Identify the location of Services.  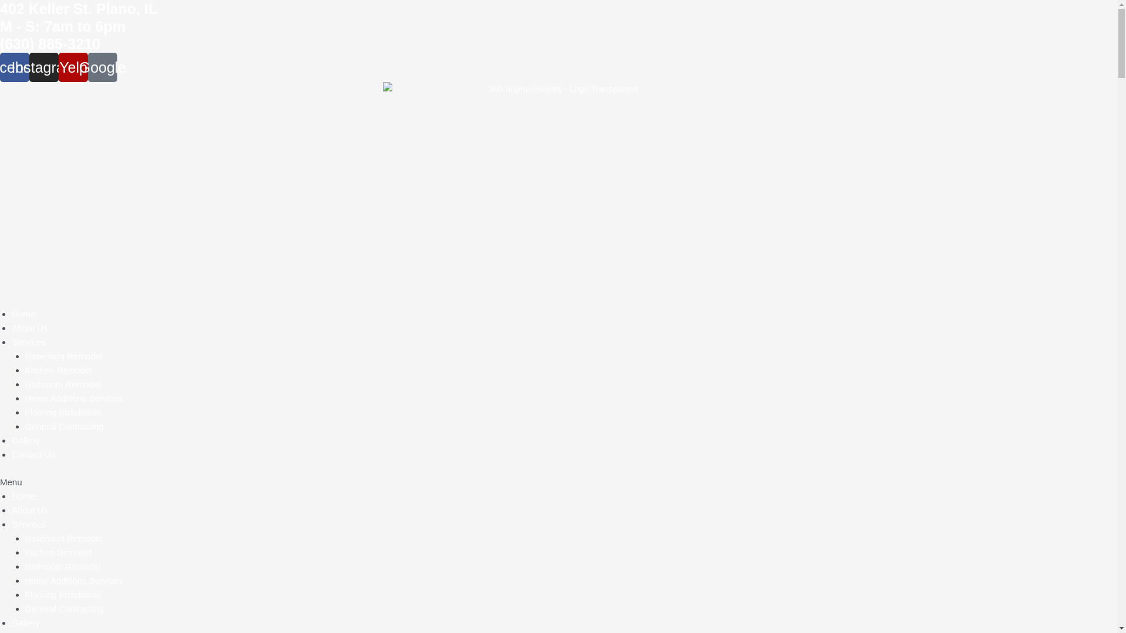
(29, 524).